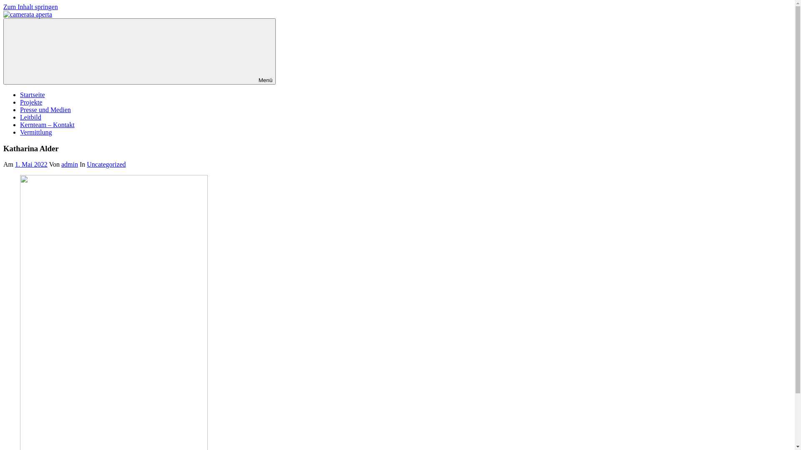 The height and width of the screenshot is (450, 801). Describe the element at coordinates (70, 164) in the screenshot. I see `admin` at that location.